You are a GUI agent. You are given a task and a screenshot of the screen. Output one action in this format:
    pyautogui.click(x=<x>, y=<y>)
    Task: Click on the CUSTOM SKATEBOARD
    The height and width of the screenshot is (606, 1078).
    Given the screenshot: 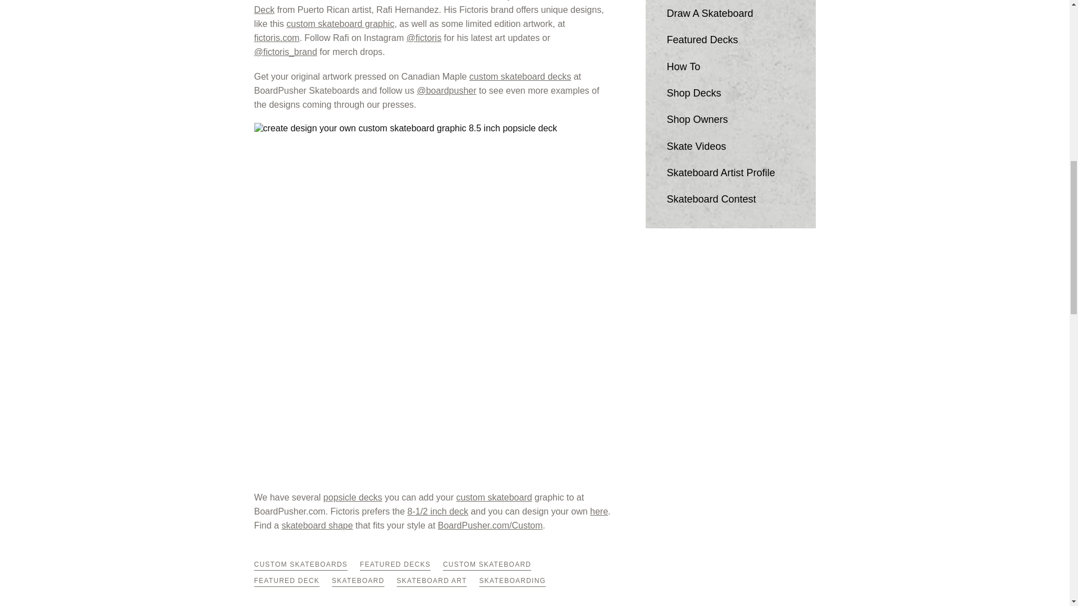 What is the action you would take?
    pyautogui.click(x=487, y=564)
    